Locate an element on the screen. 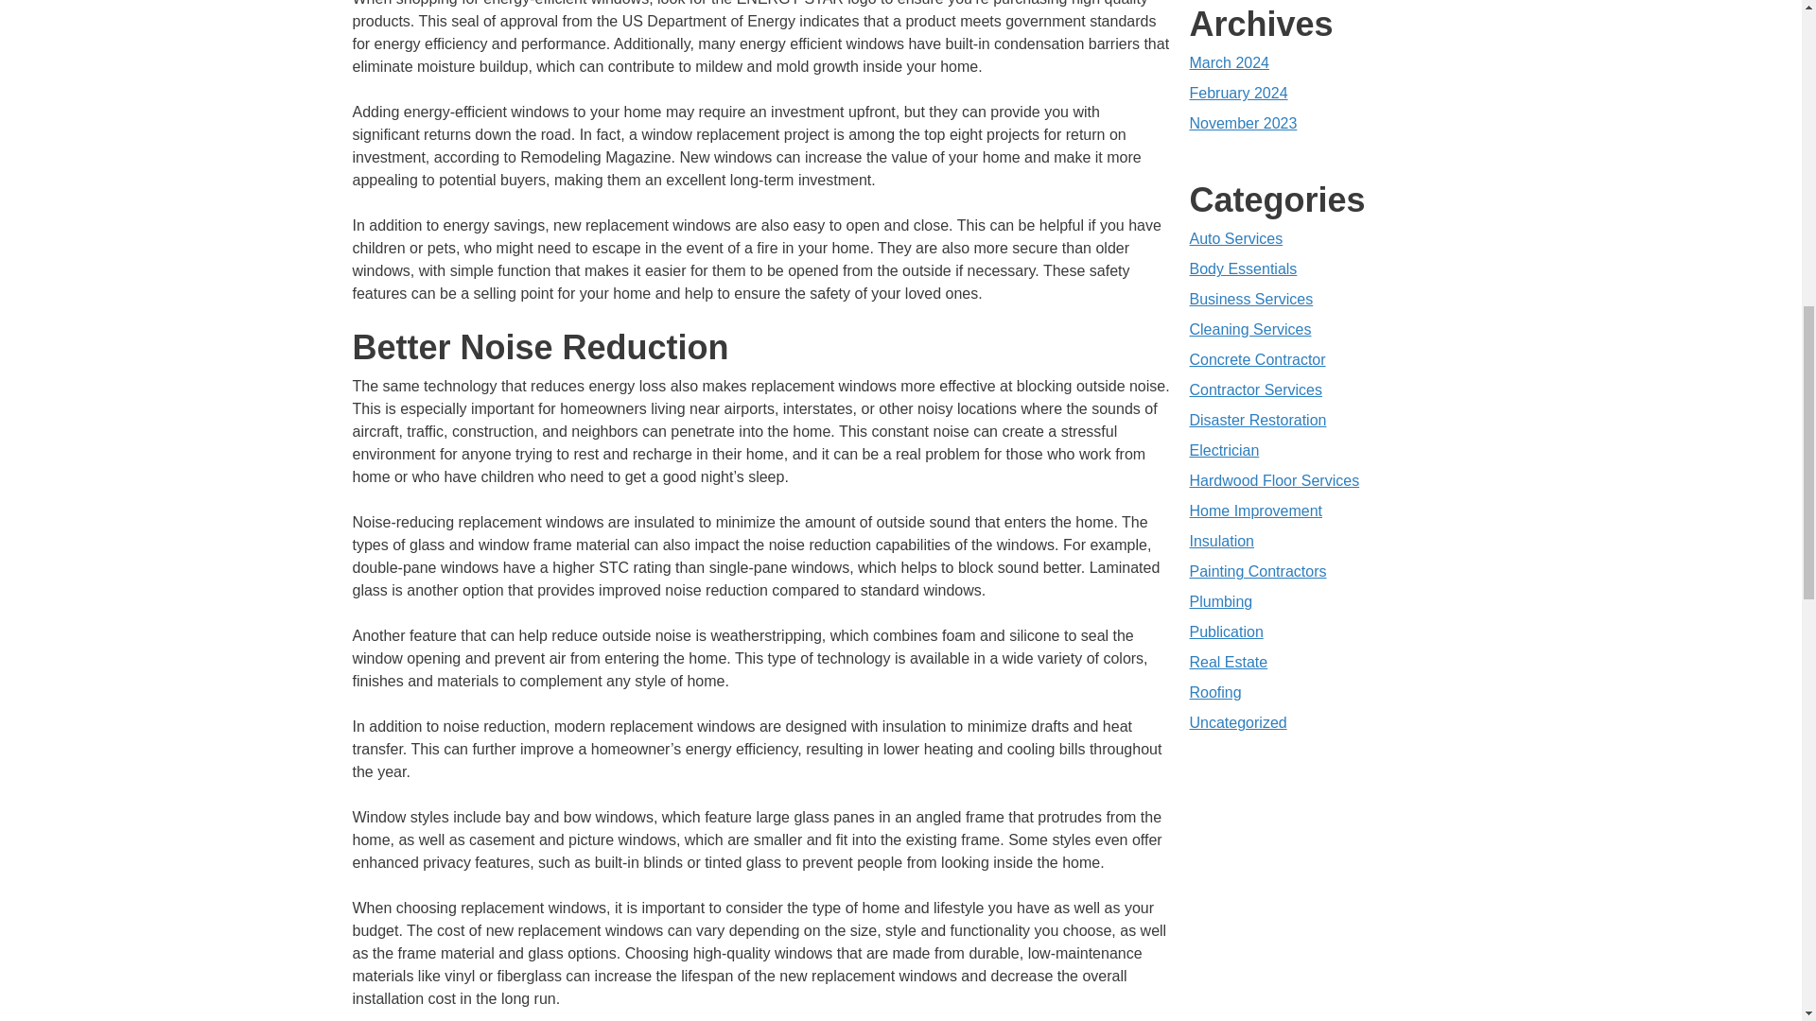 This screenshot has height=1021, width=1816. Insulation is located at coordinates (1222, 541).